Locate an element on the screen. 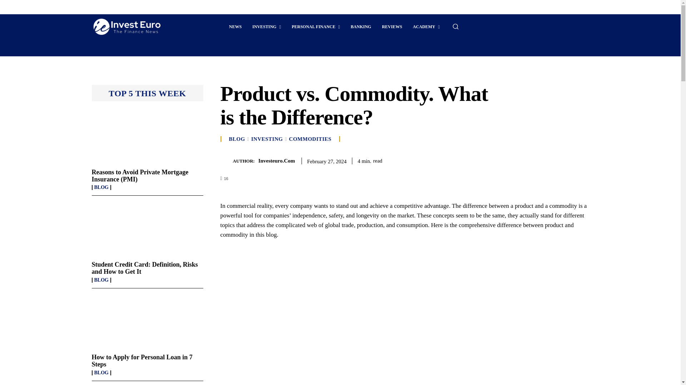 The width and height of the screenshot is (686, 385). PERSONAL FINANCE is located at coordinates (315, 26).